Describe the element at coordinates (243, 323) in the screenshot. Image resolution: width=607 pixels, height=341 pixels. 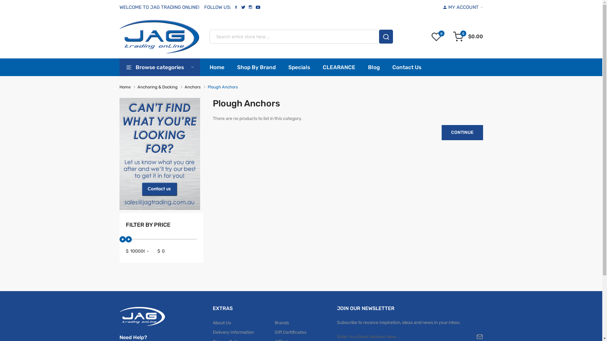
I see `About Us` at that location.